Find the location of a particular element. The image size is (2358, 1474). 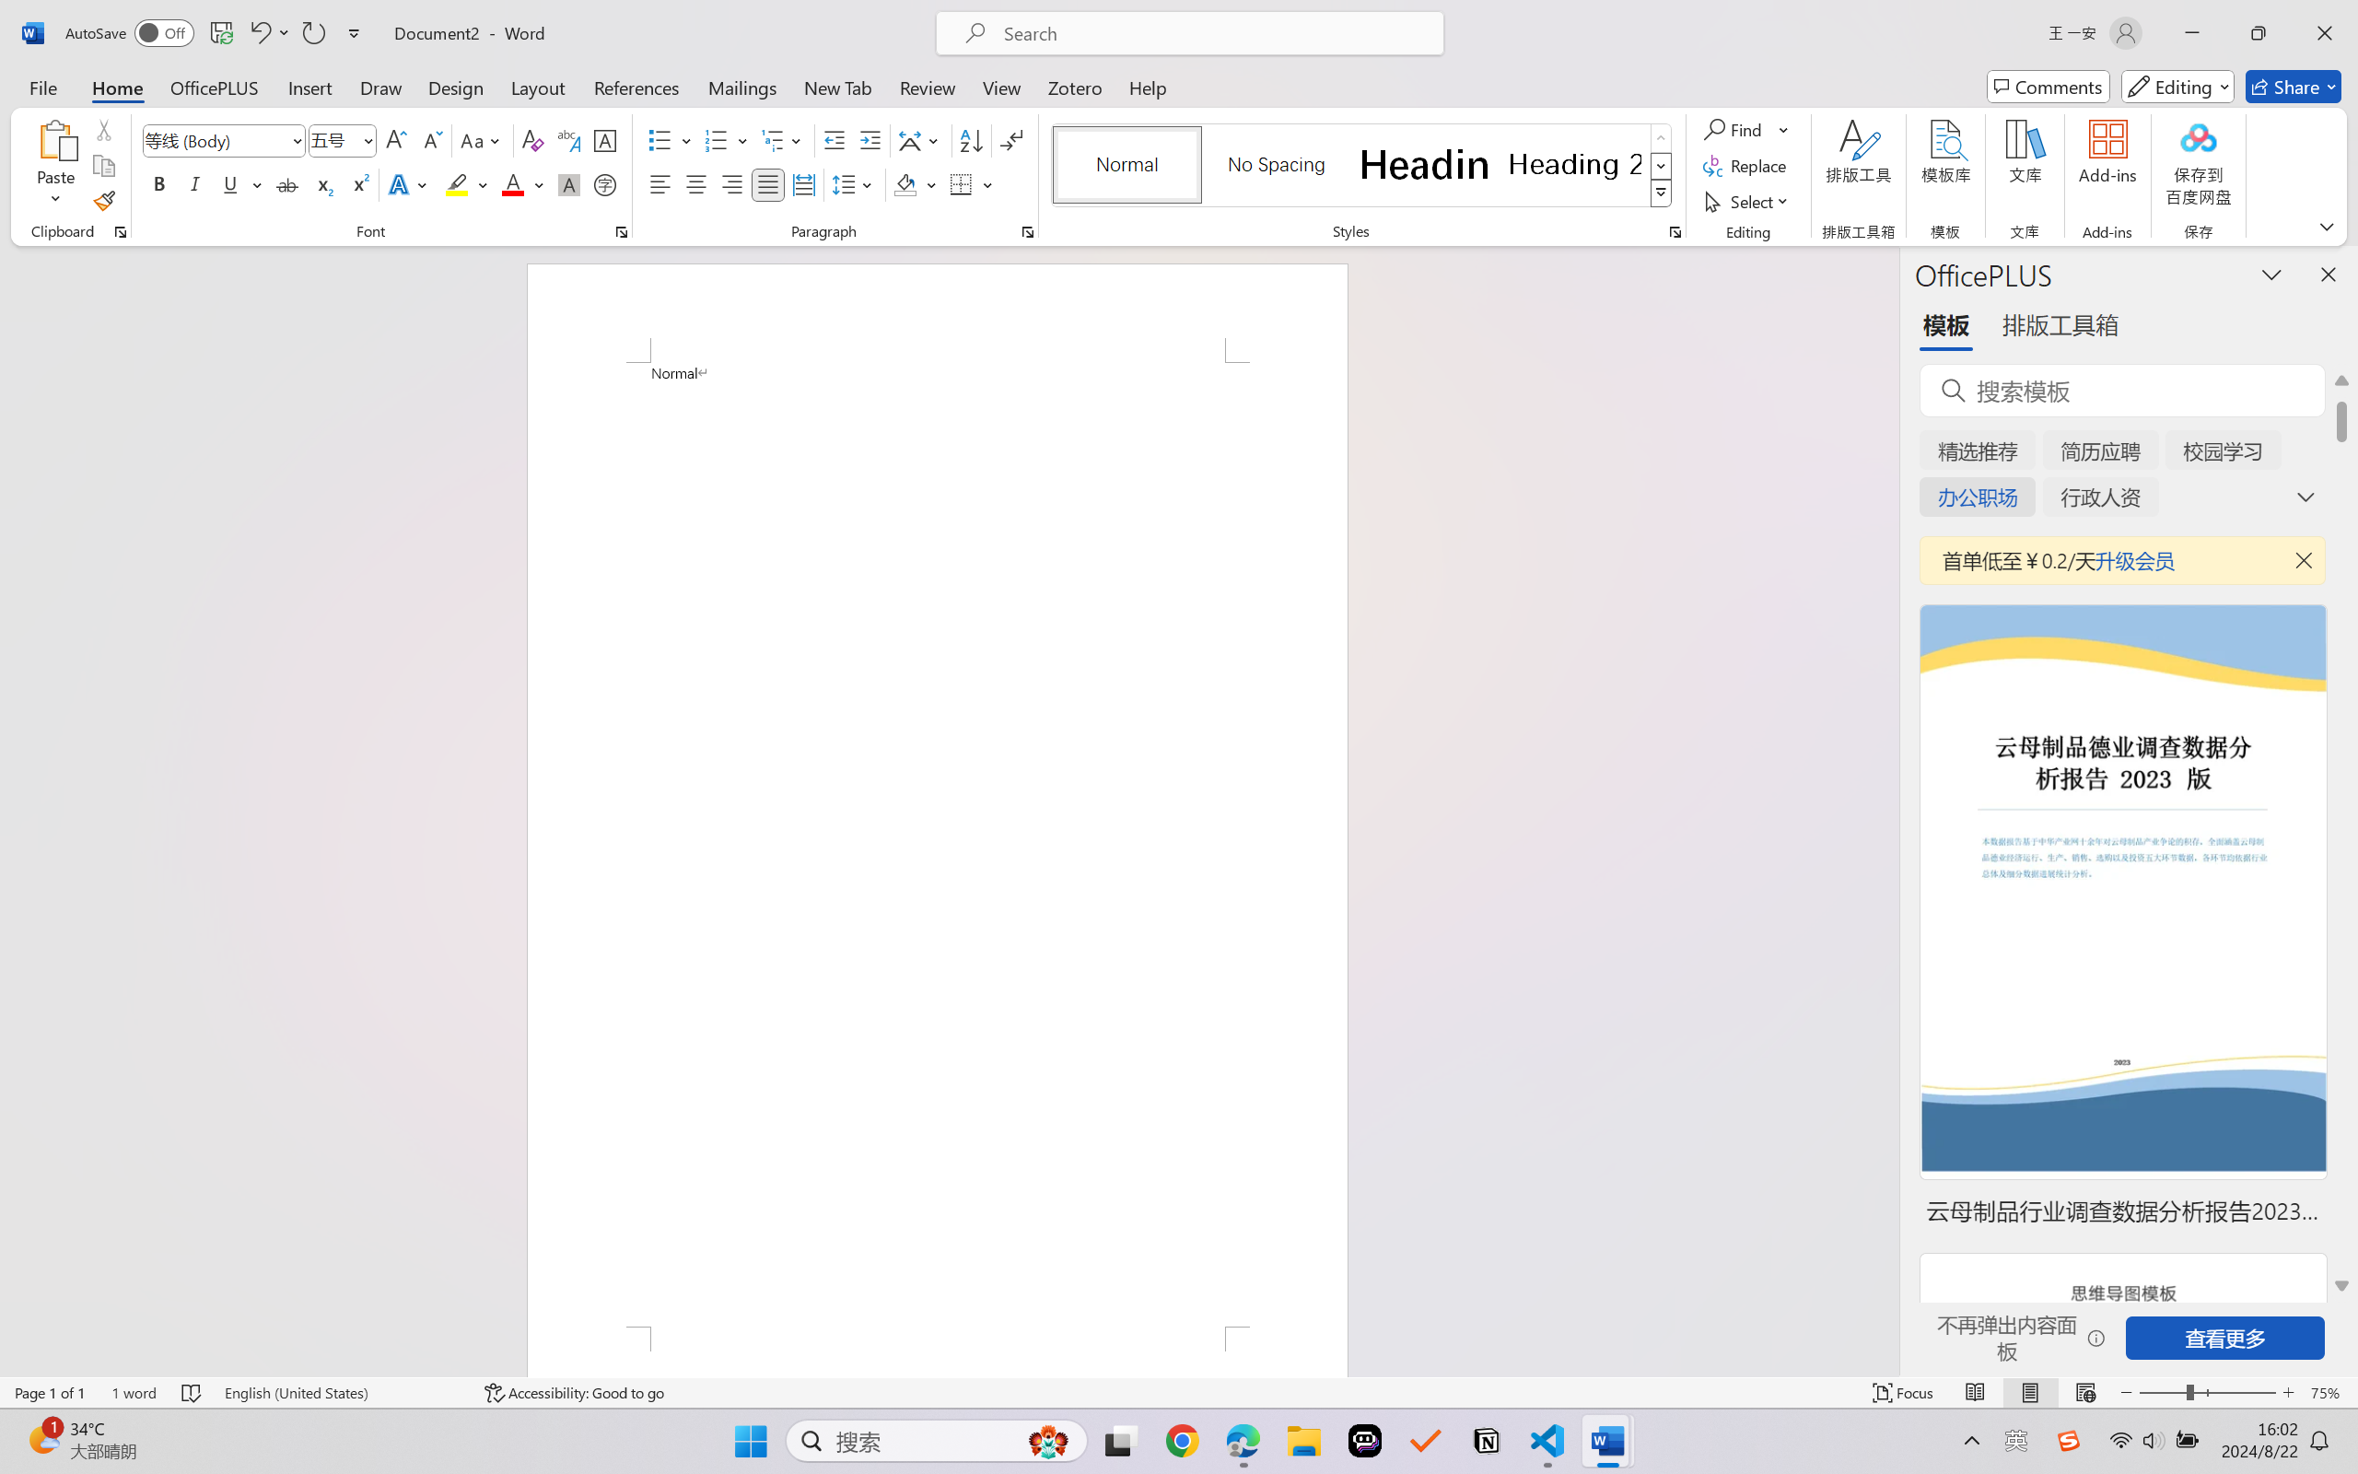

Font Size is located at coordinates (343, 140).